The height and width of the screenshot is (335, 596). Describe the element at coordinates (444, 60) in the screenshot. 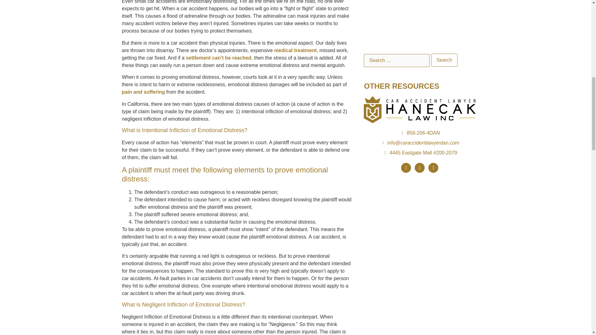

I see `Search` at that location.